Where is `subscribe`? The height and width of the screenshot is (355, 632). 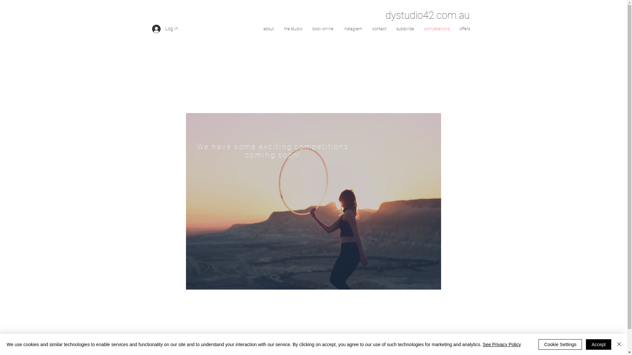 subscribe is located at coordinates (405, 29).